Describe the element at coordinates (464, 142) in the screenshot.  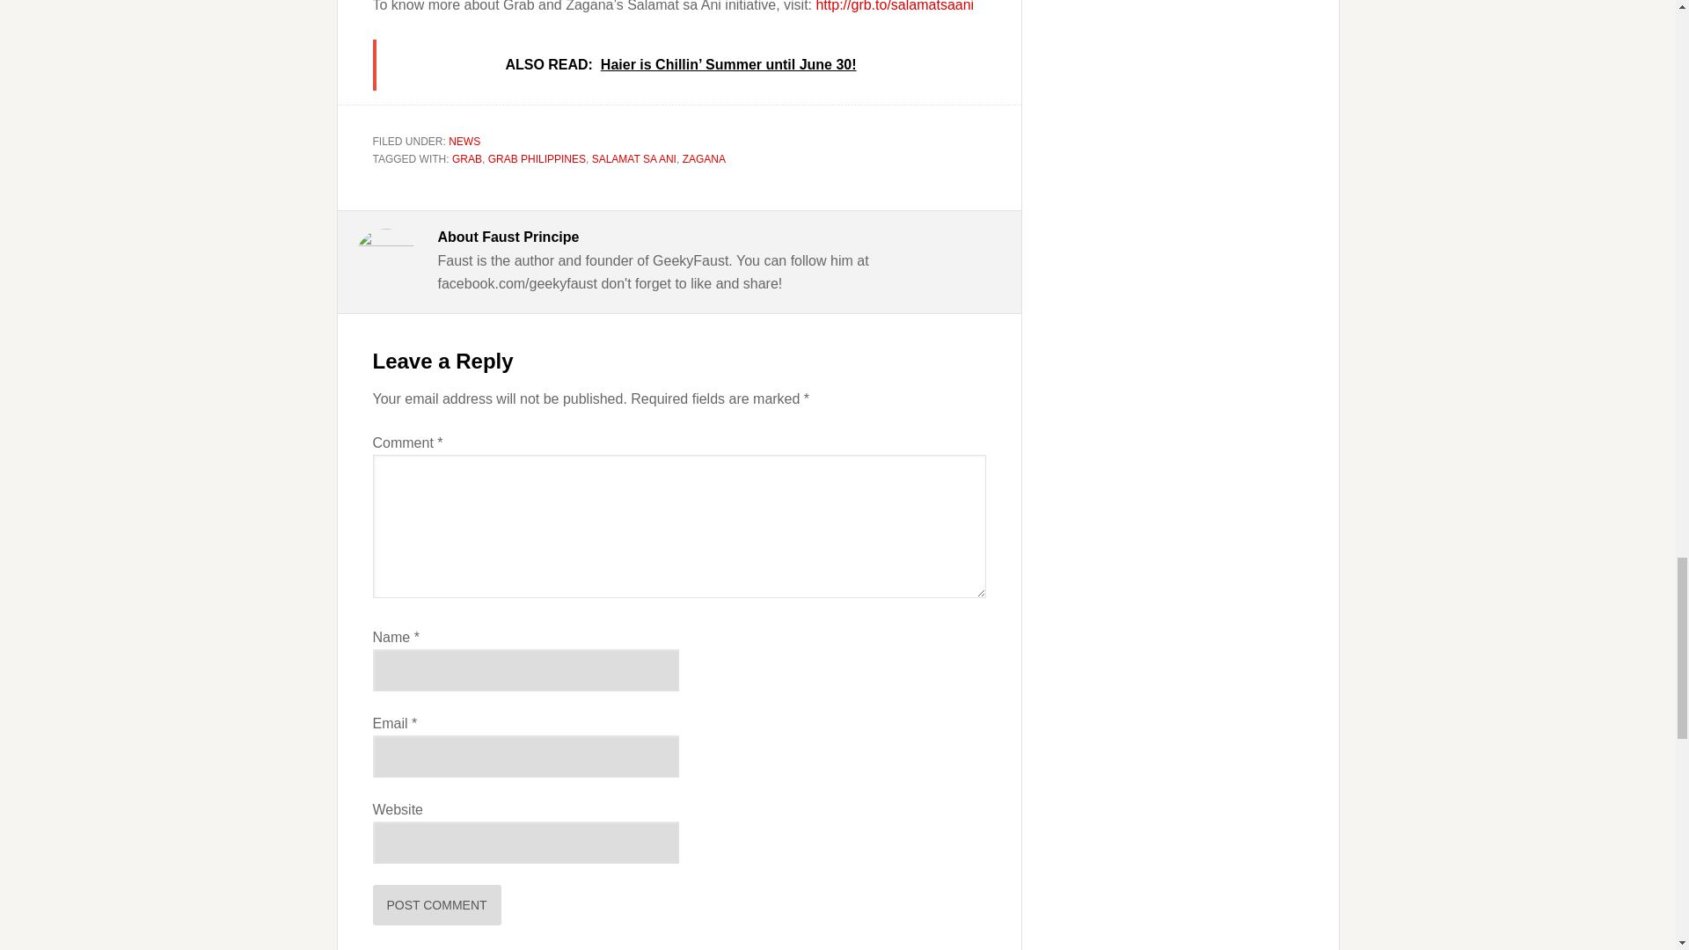
I see `NEWS` at that location.